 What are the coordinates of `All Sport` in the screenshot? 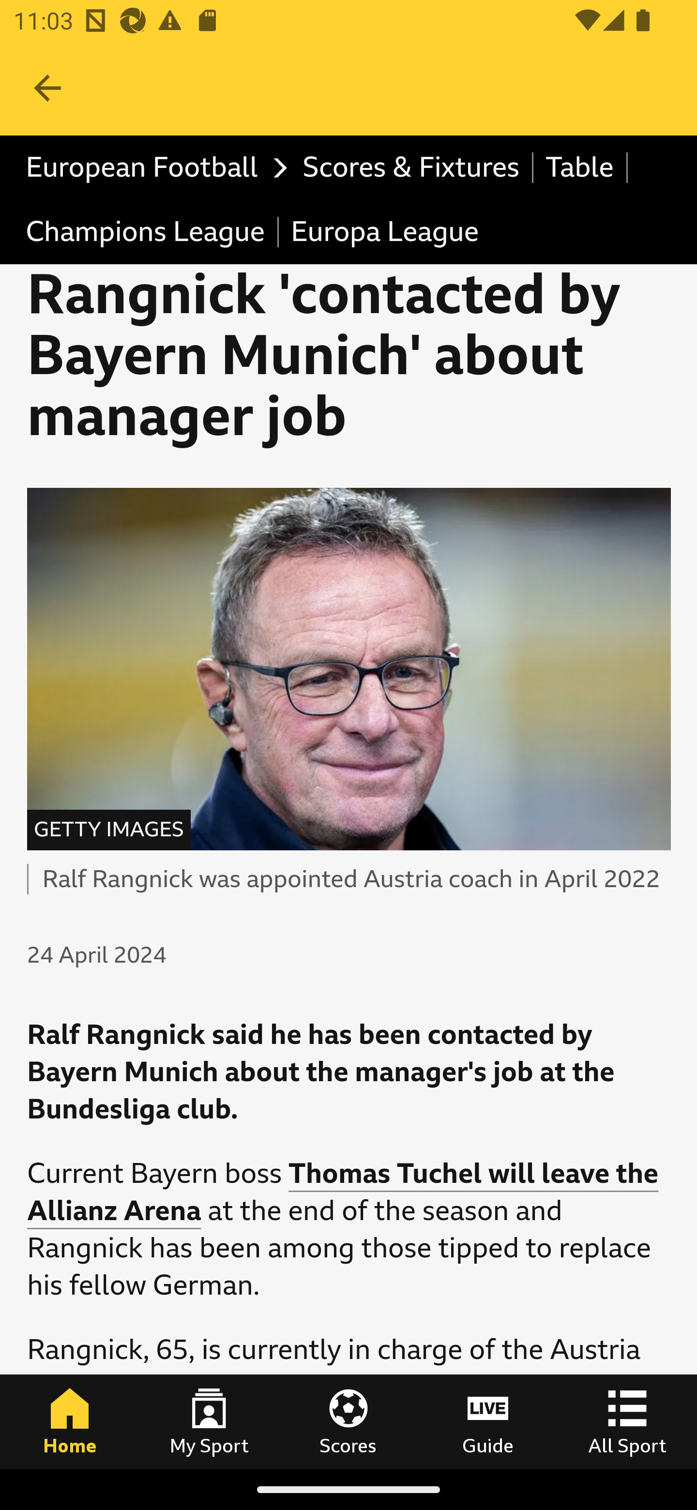 It's located at (627, 1421).